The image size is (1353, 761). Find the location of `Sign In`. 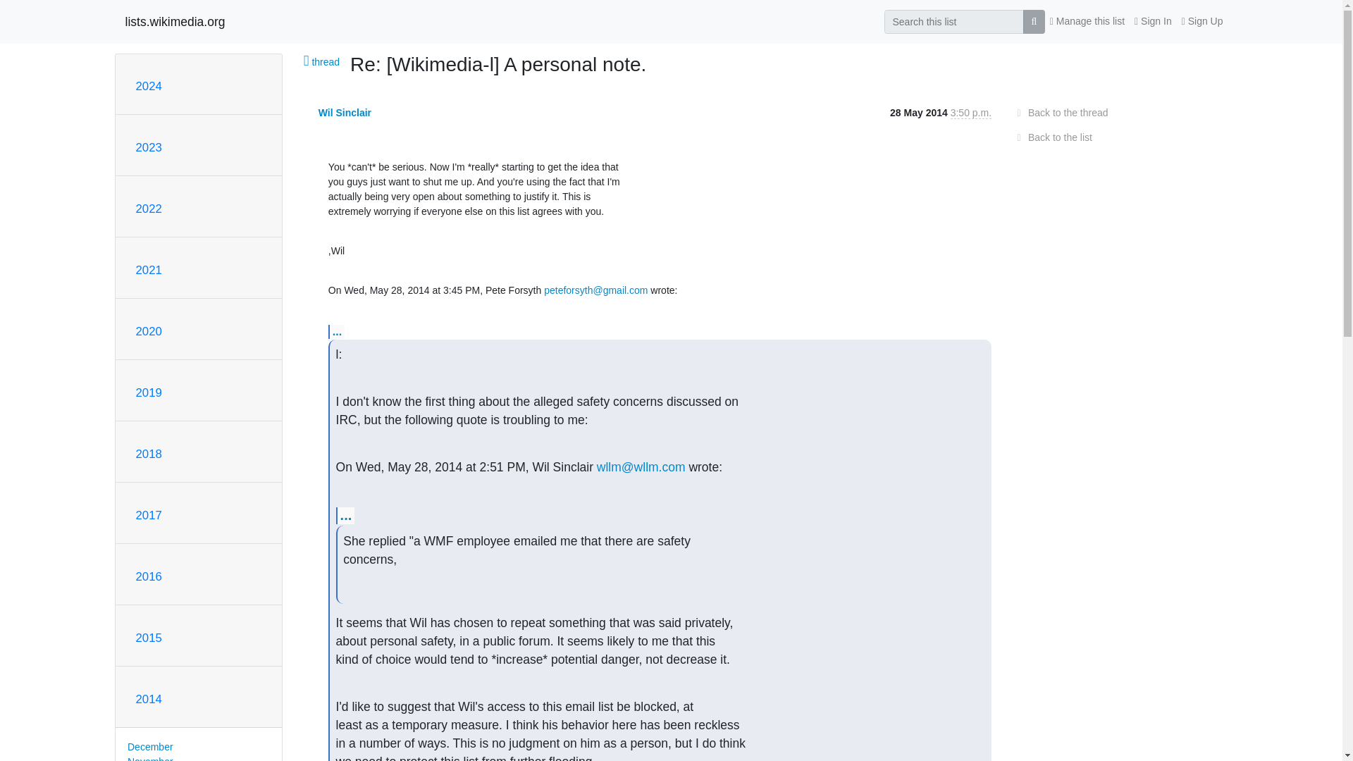

Sign In is located at coordinates (1153, 21).